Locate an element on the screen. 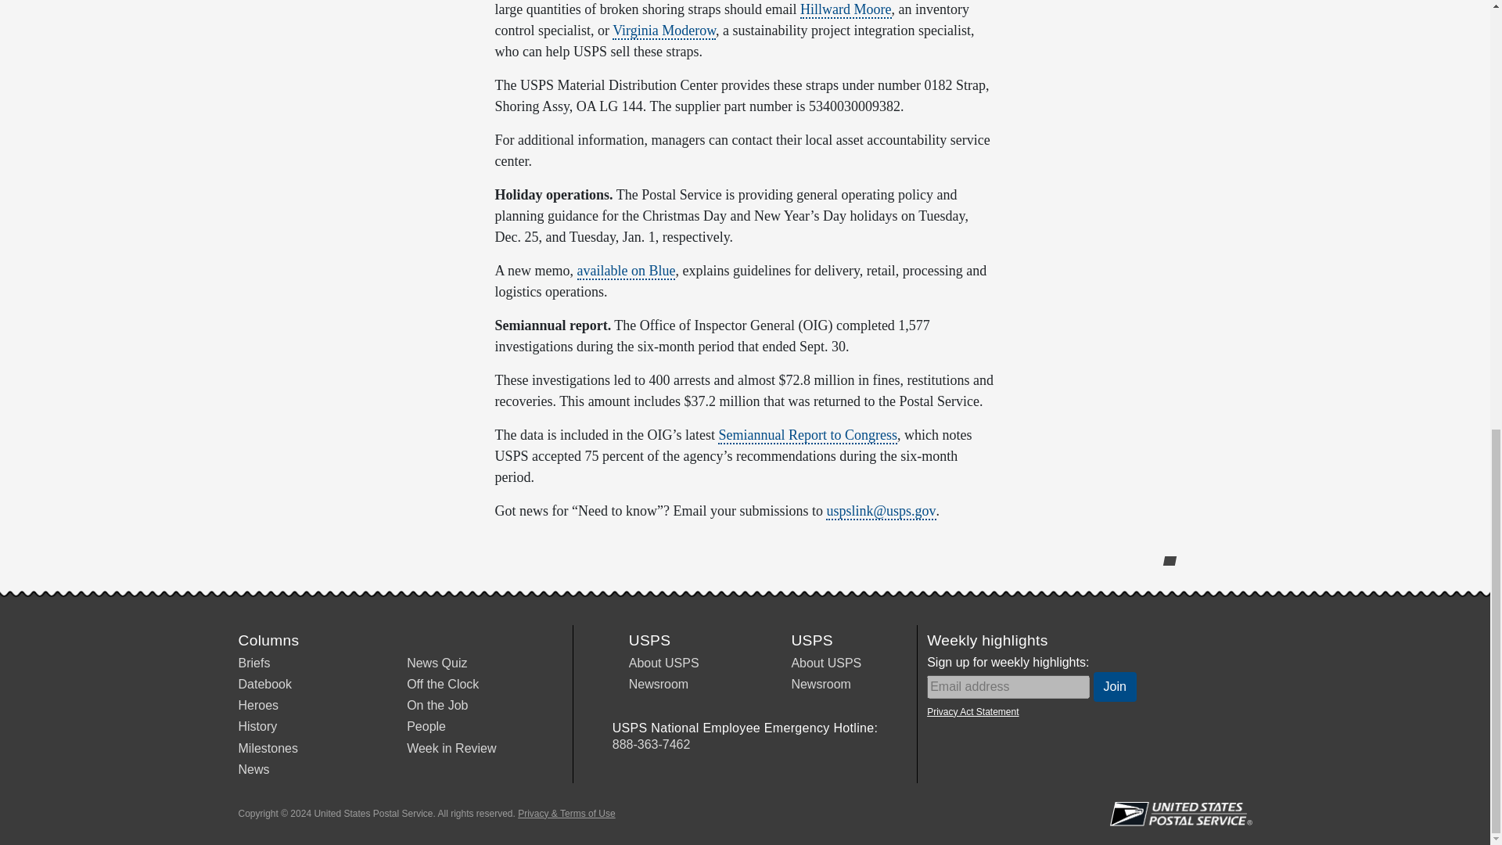  People is located at coordinates (426, 726).